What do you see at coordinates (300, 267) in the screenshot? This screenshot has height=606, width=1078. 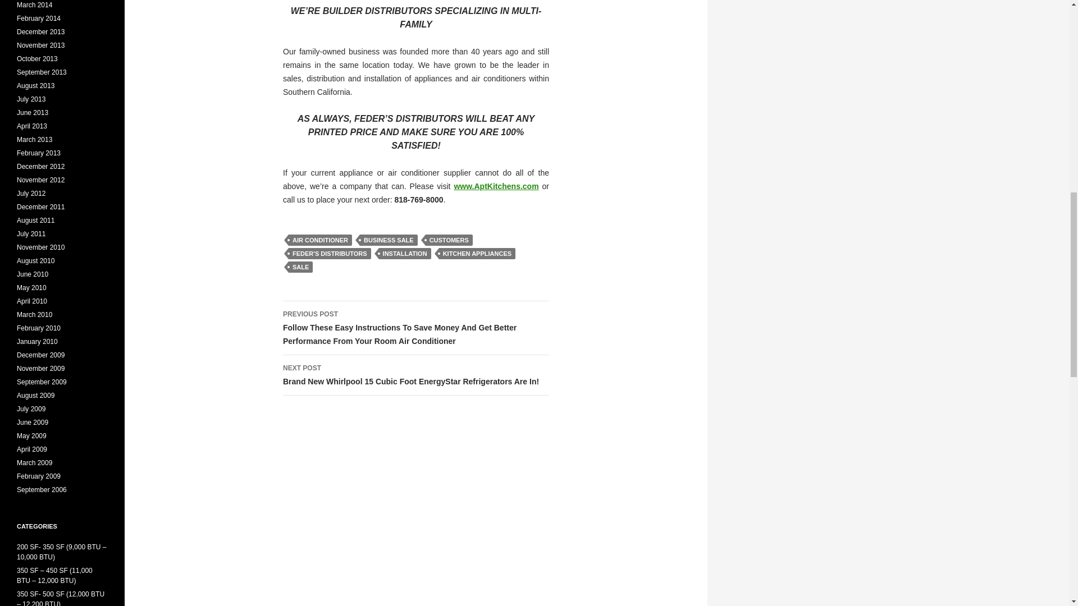 I see `SALE` at bounding box center [300, 267].